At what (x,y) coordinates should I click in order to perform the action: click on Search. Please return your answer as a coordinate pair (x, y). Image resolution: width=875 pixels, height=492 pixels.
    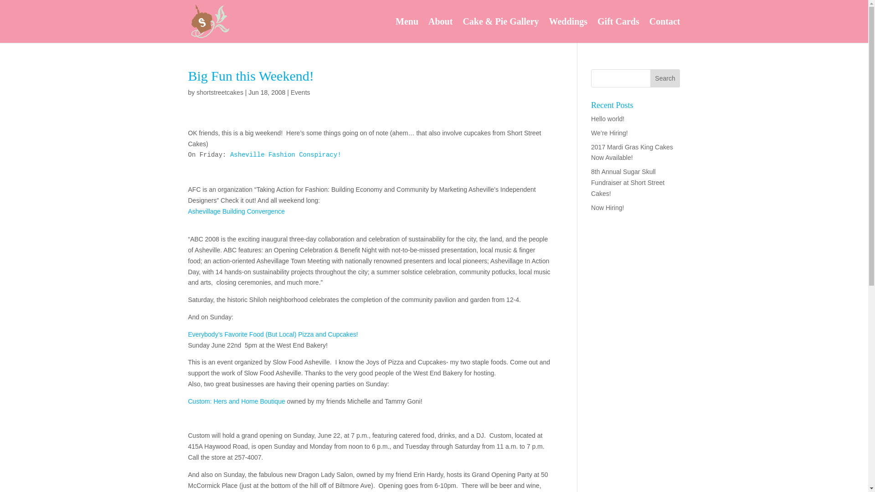
    Looking at the image, I should click on (665, 78).